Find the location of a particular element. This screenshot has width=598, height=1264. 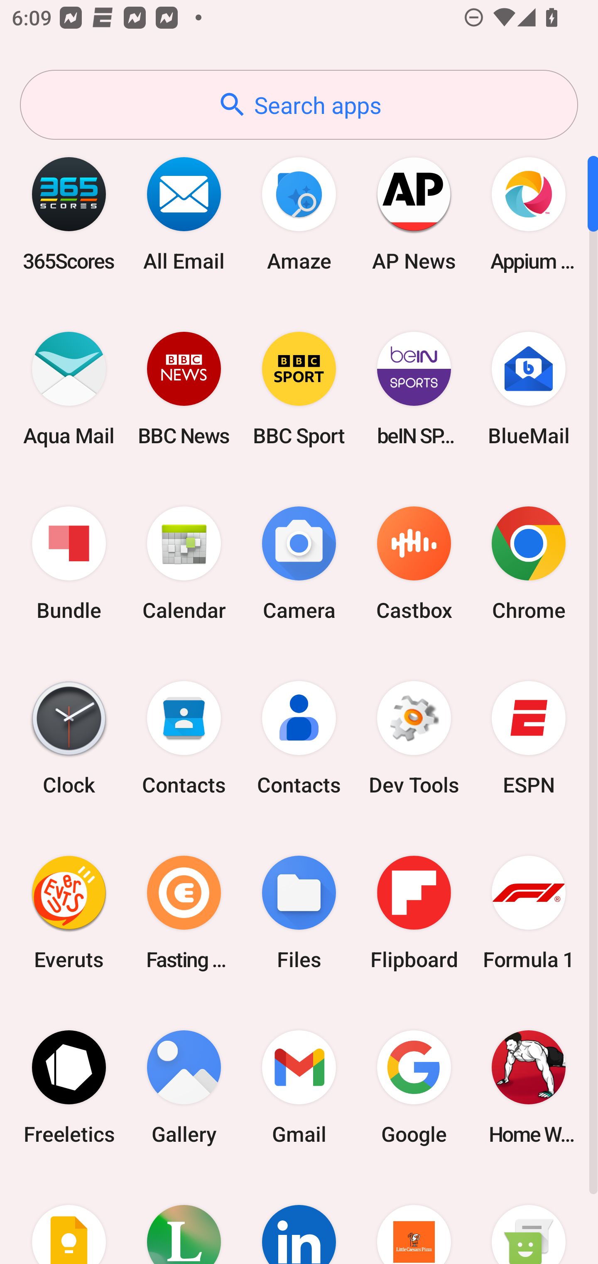

BBC News is located at coordinates (184, 388).